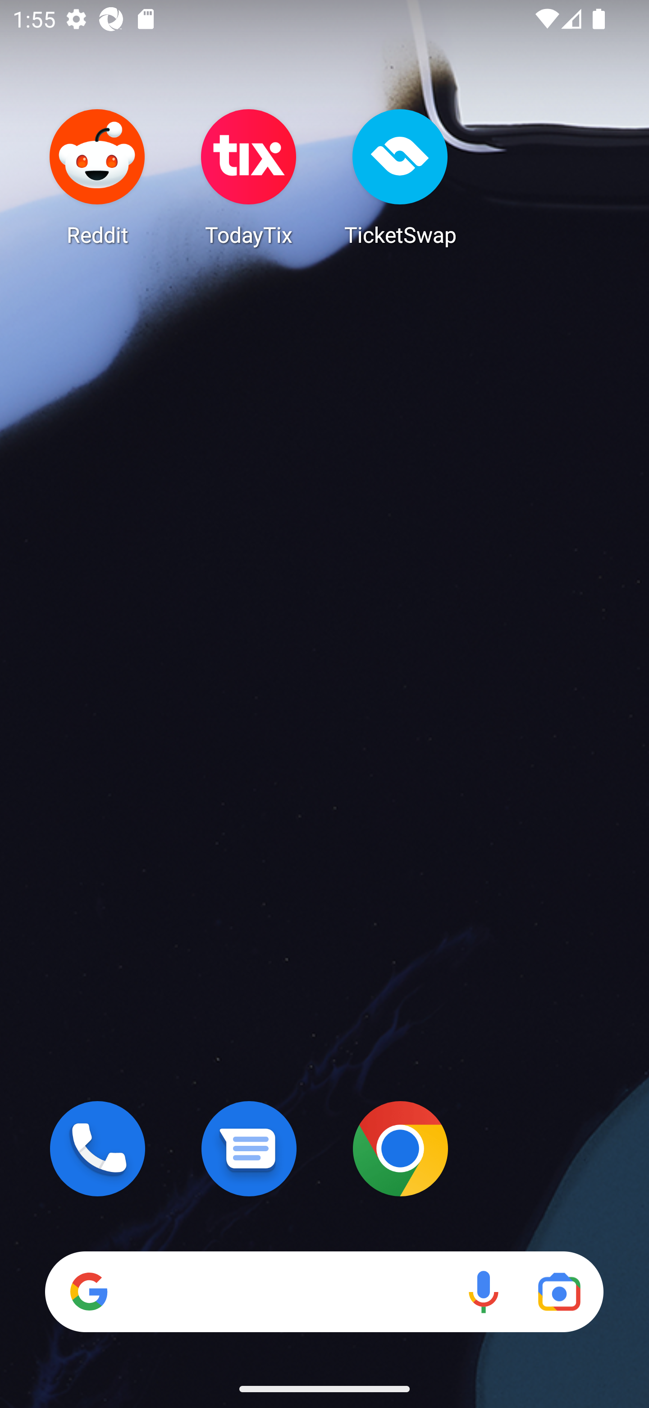 The width and height of the screenshot is (649, 1408). What do you see at coordinates (400, 177) in the screenshot?
I see `TicketSwap` at bounding box center [400, 177].